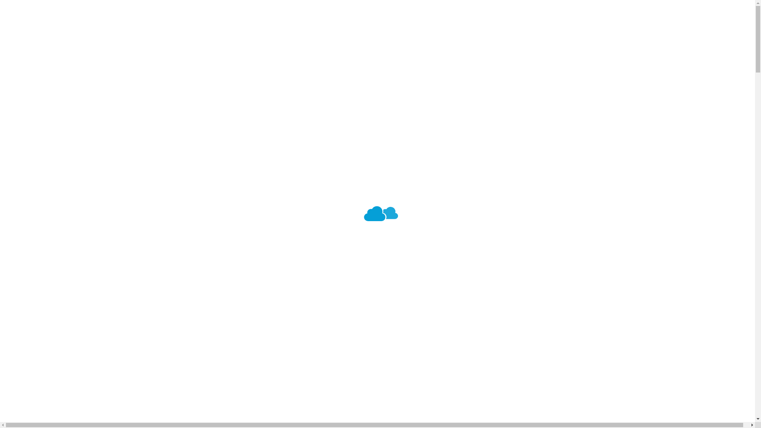 The width and height of the screenshot is (761, 428). What do you see at coordinates (41, 37) in the screenshot?
I see `
            ` at bounding box center [41, 37].